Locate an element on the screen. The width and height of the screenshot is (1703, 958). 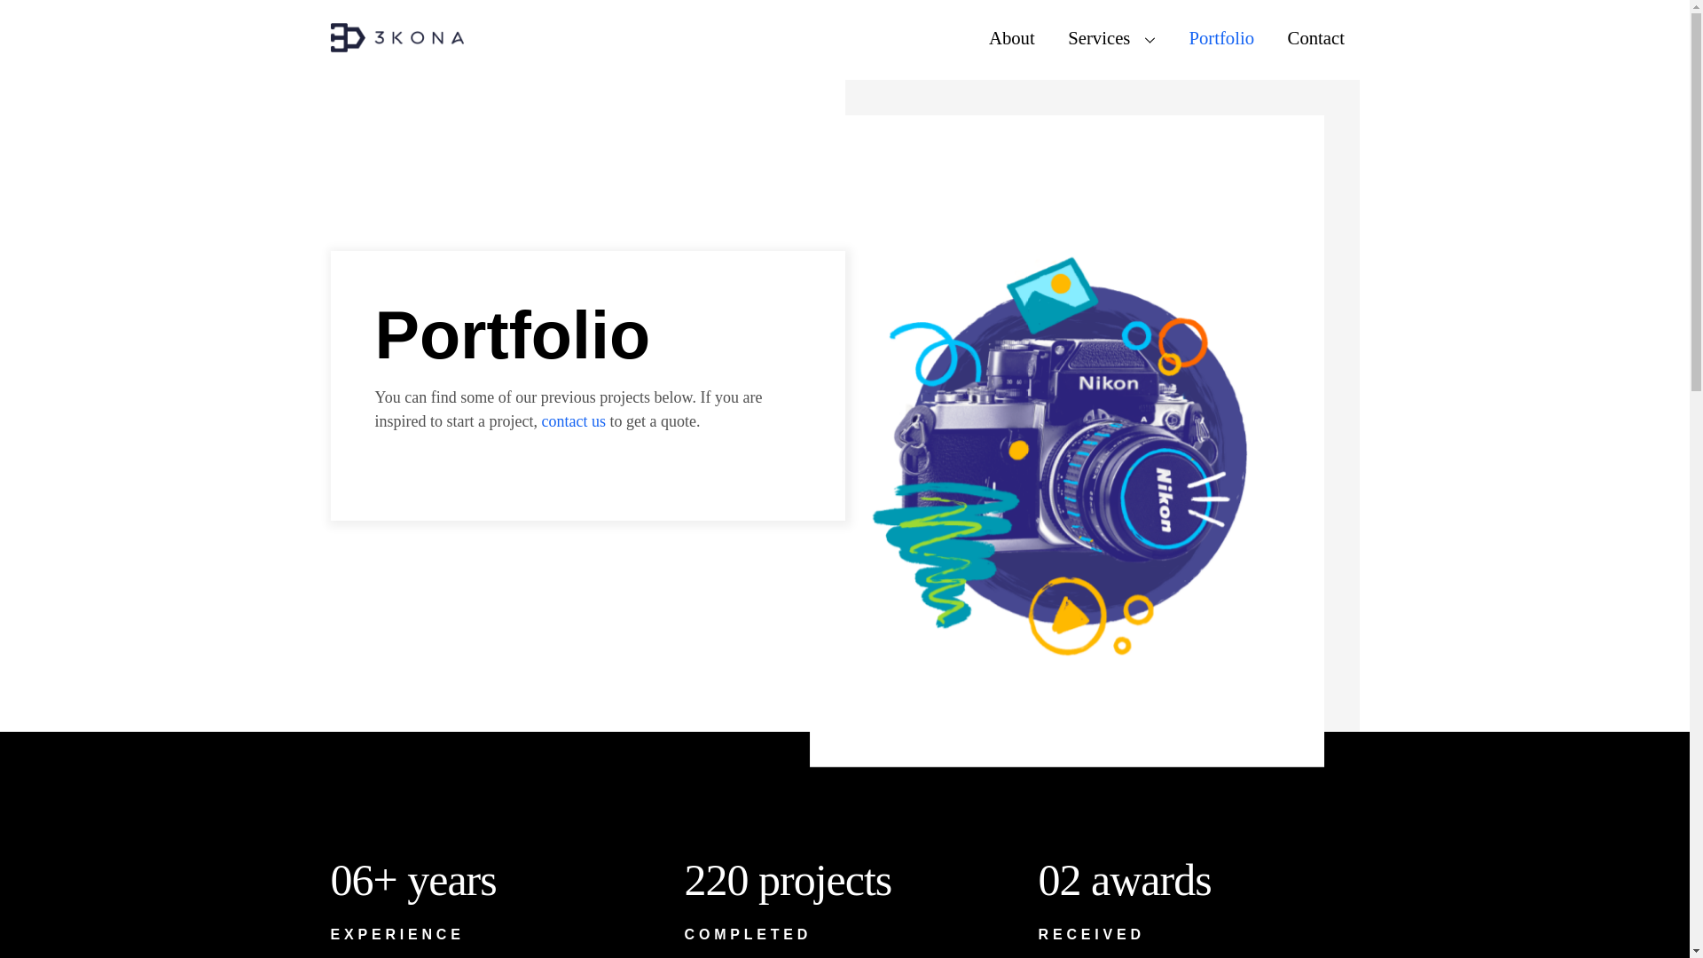
About is located at coordinates (1011, 39).